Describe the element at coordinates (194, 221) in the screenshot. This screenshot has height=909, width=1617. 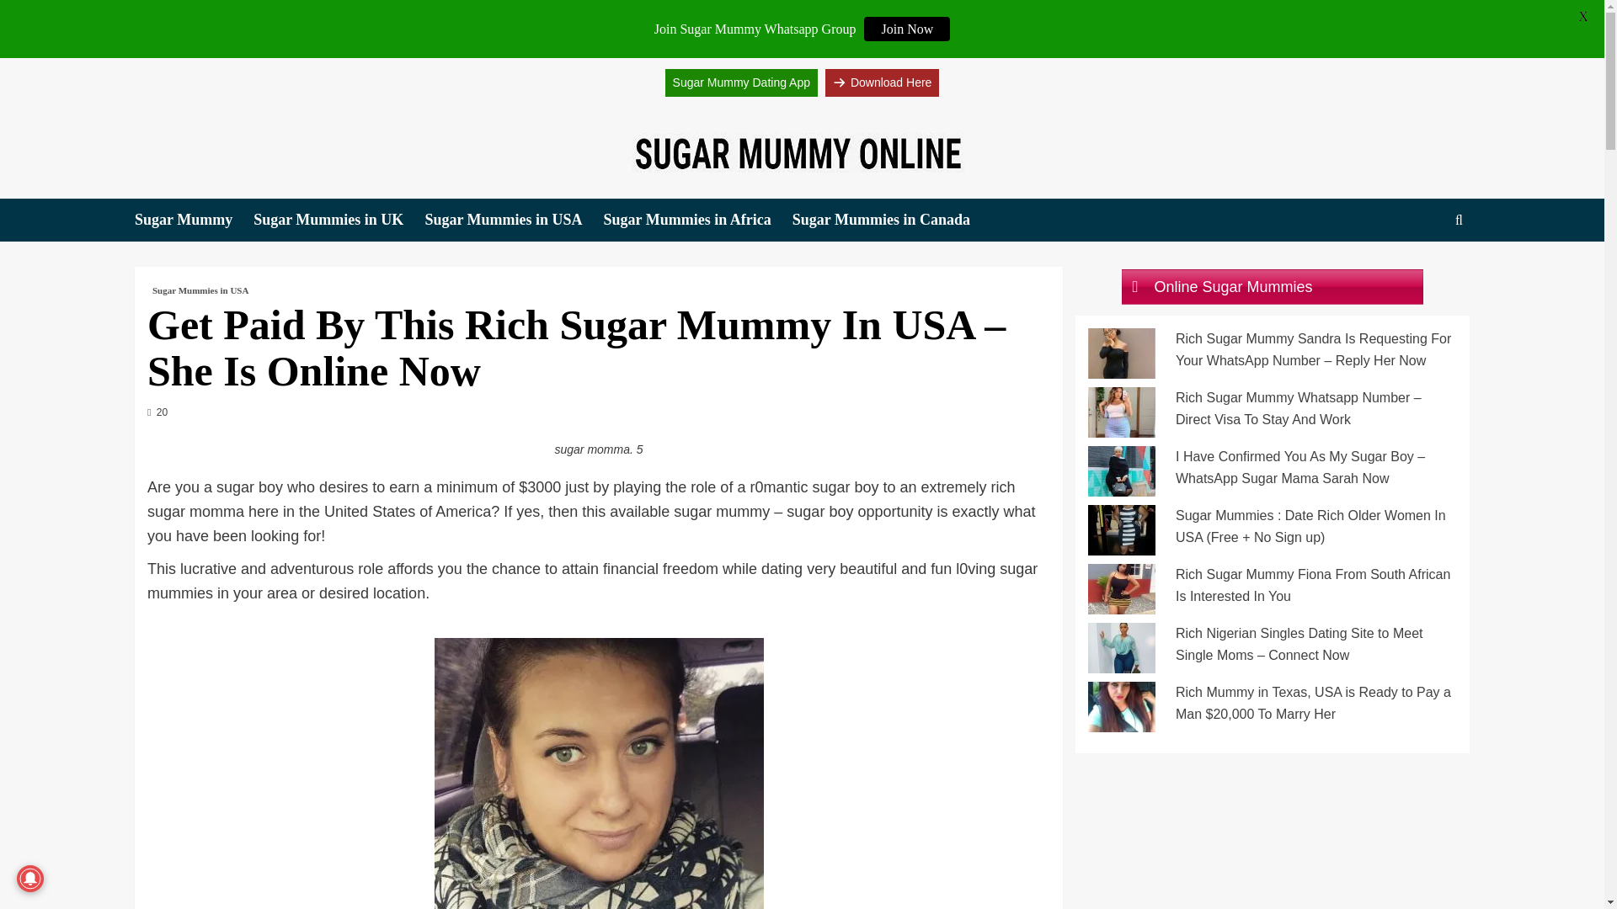
I see `Sugar Mummy` at that location.